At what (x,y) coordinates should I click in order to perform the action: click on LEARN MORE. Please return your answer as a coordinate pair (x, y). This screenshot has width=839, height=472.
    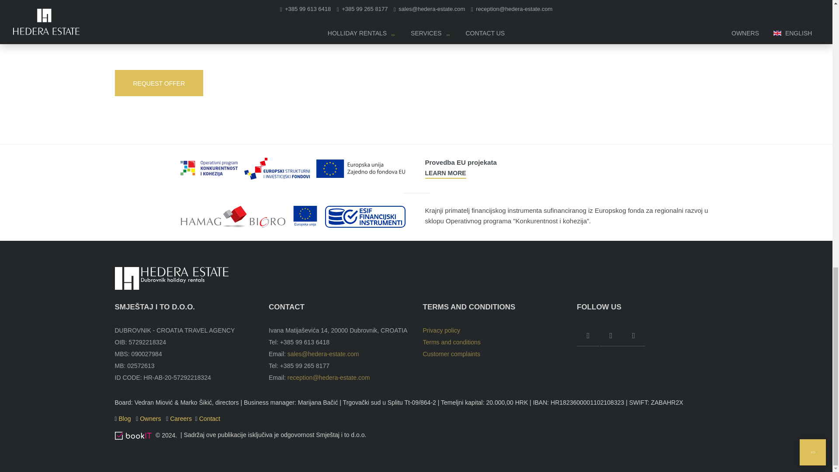
    Looking at the image, I should click on (445, 173).